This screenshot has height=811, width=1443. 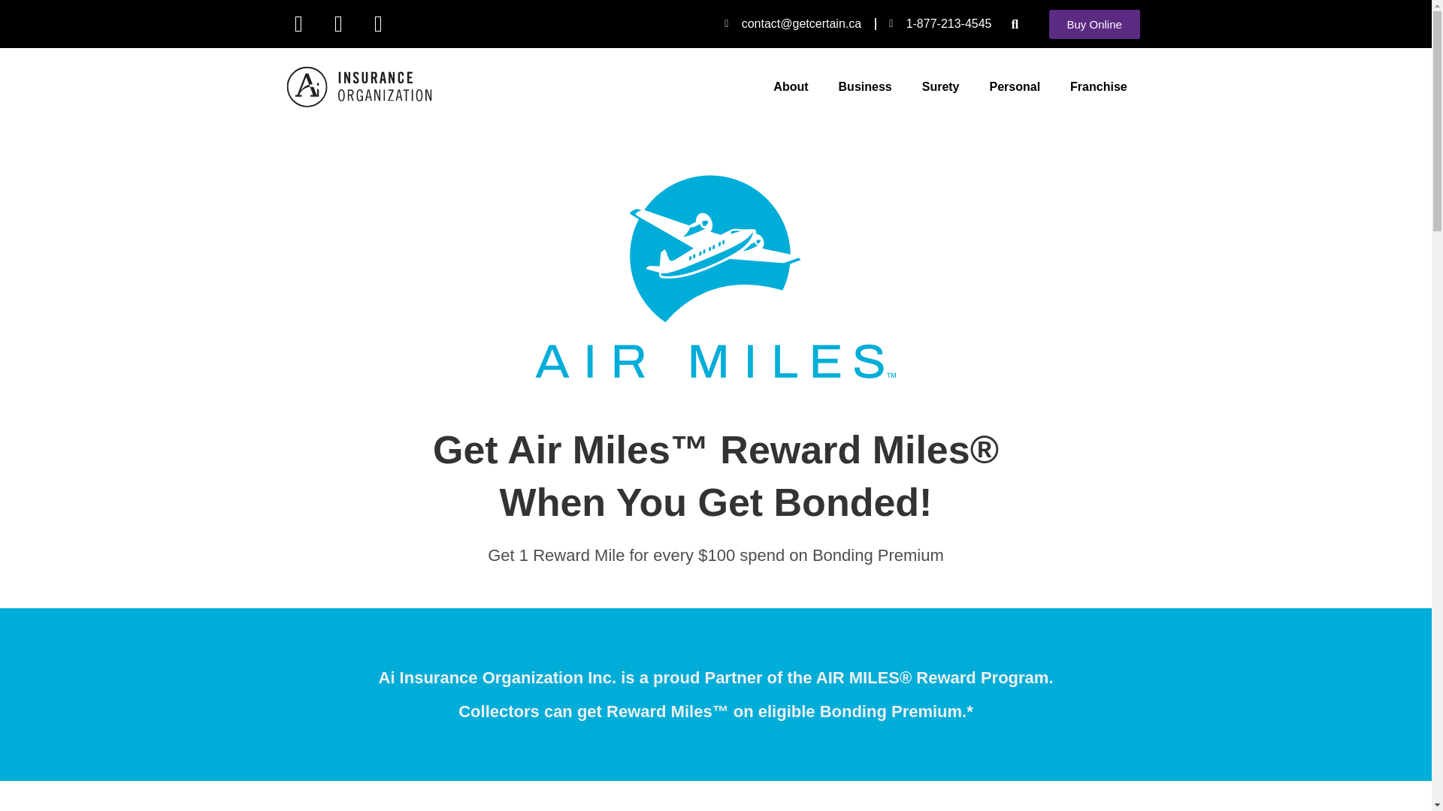 I want to click on Buy Online, so click(x=1094, y=23).